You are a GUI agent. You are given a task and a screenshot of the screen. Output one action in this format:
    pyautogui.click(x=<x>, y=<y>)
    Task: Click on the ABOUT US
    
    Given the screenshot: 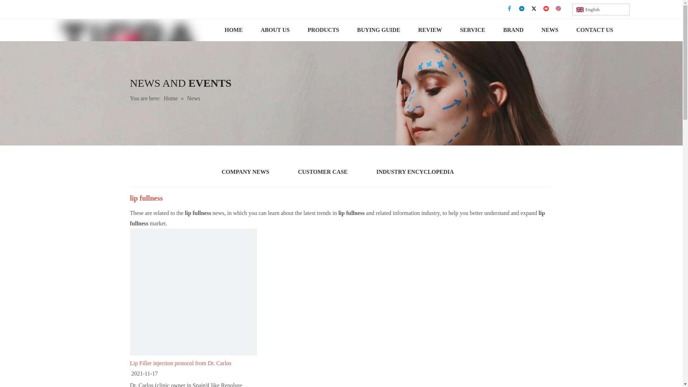 What is the action you would take?
    pyautogui.click(x=275, y=30)
    